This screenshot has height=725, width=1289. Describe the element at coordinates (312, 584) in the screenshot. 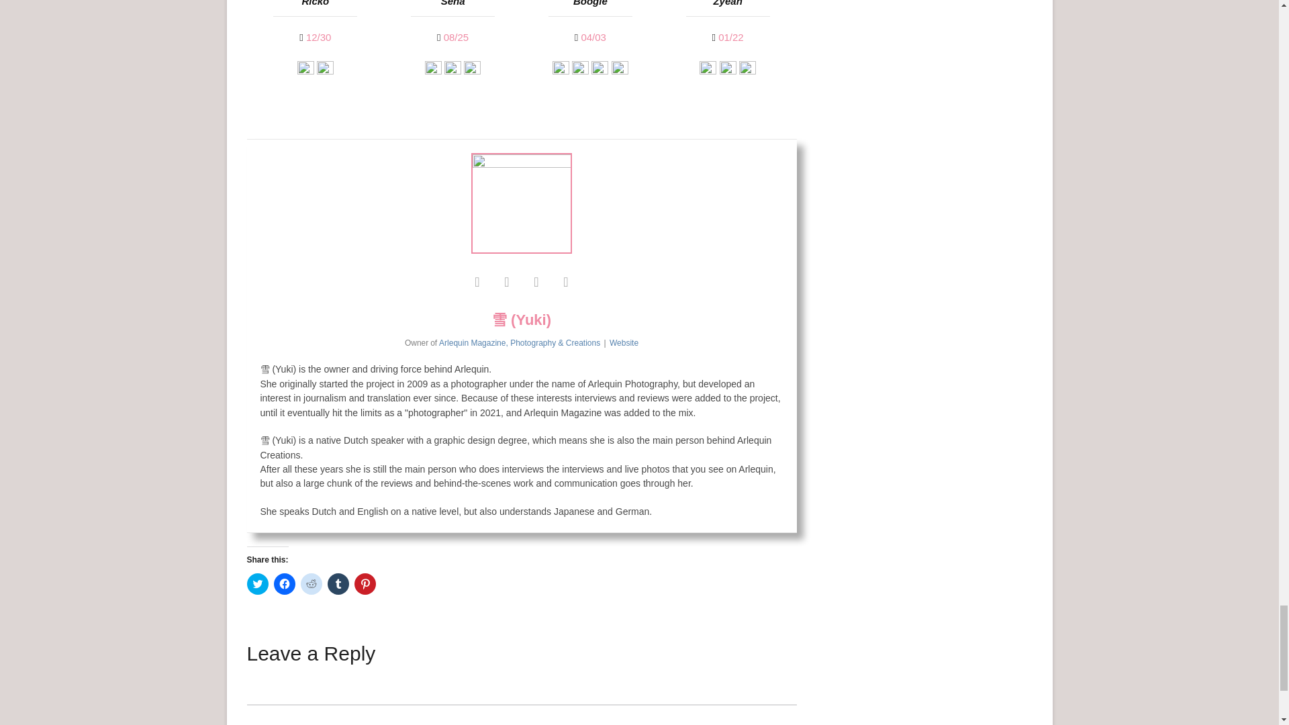

I see `Click to share on Reddit` at that location.